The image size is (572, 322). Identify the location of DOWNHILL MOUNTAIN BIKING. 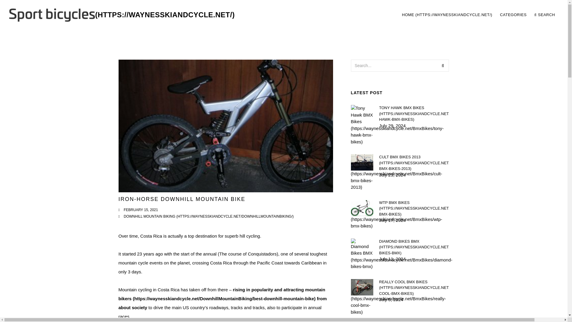
(209, 216).